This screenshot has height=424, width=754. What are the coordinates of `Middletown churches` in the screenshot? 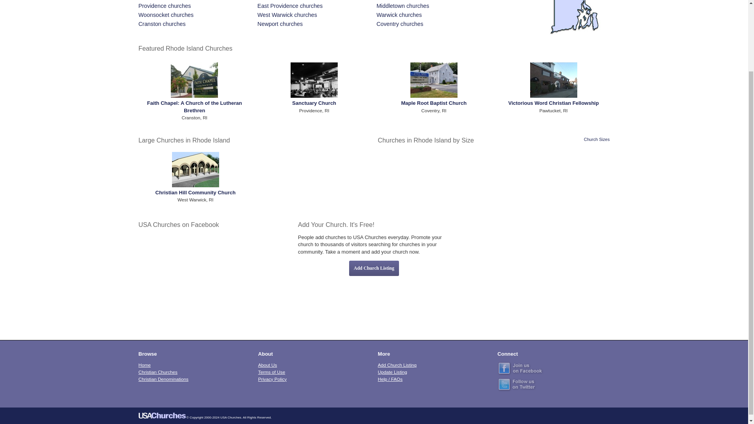 It's located at (403, 5).